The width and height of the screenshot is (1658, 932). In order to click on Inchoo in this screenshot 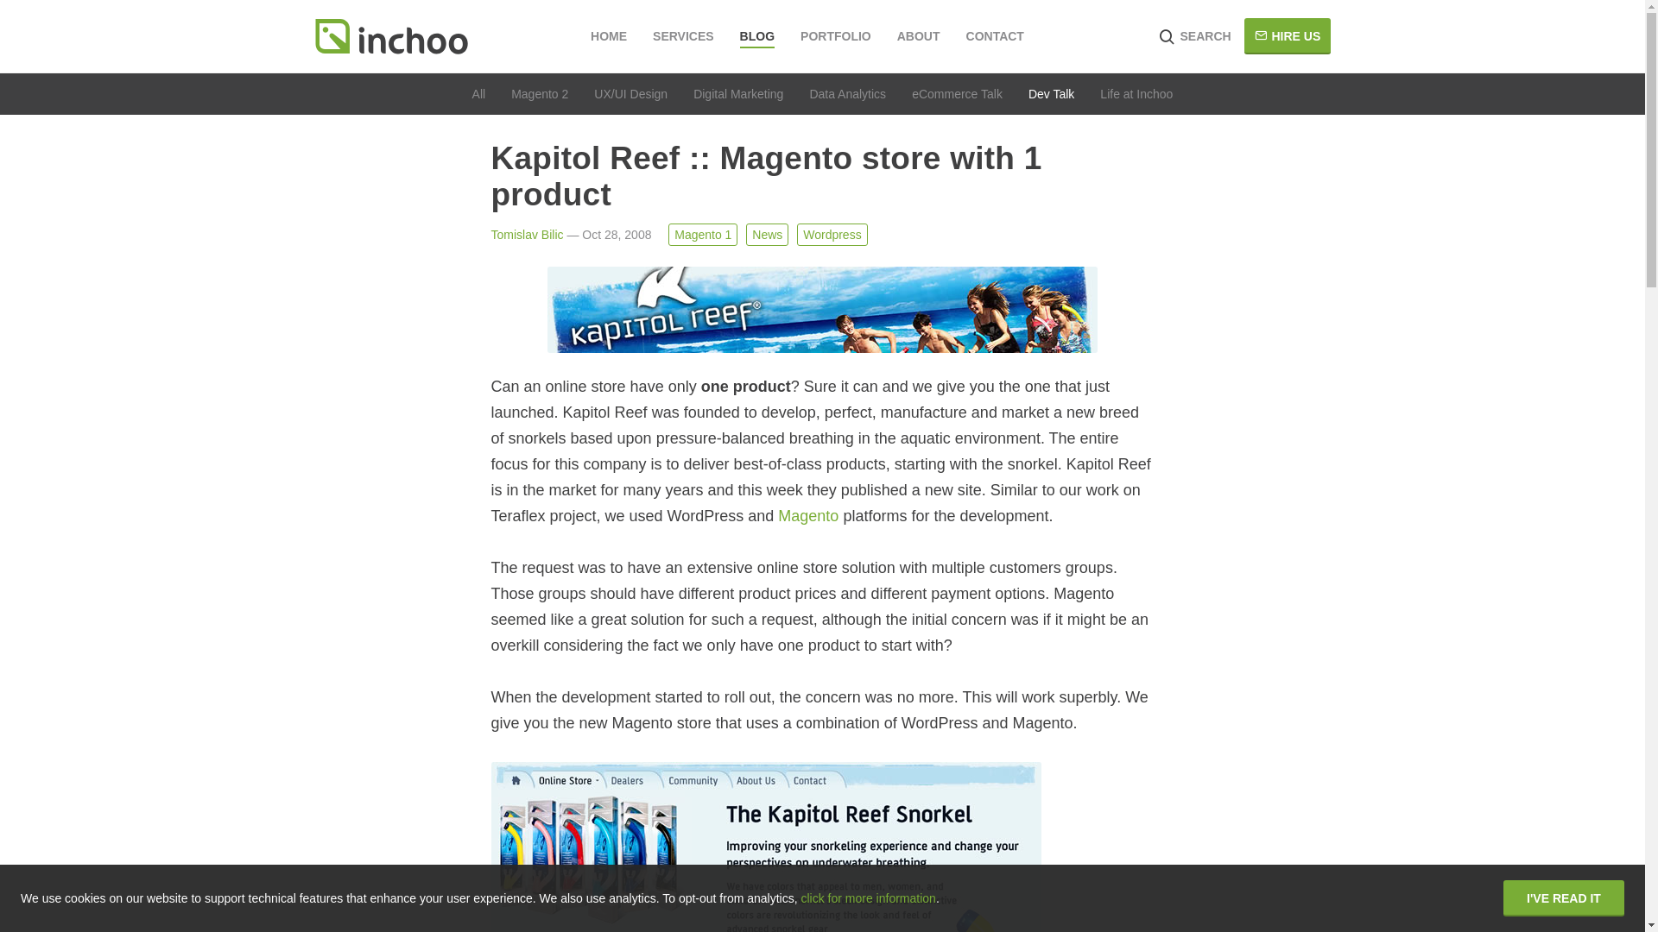, I will do `click(390, 36)`.